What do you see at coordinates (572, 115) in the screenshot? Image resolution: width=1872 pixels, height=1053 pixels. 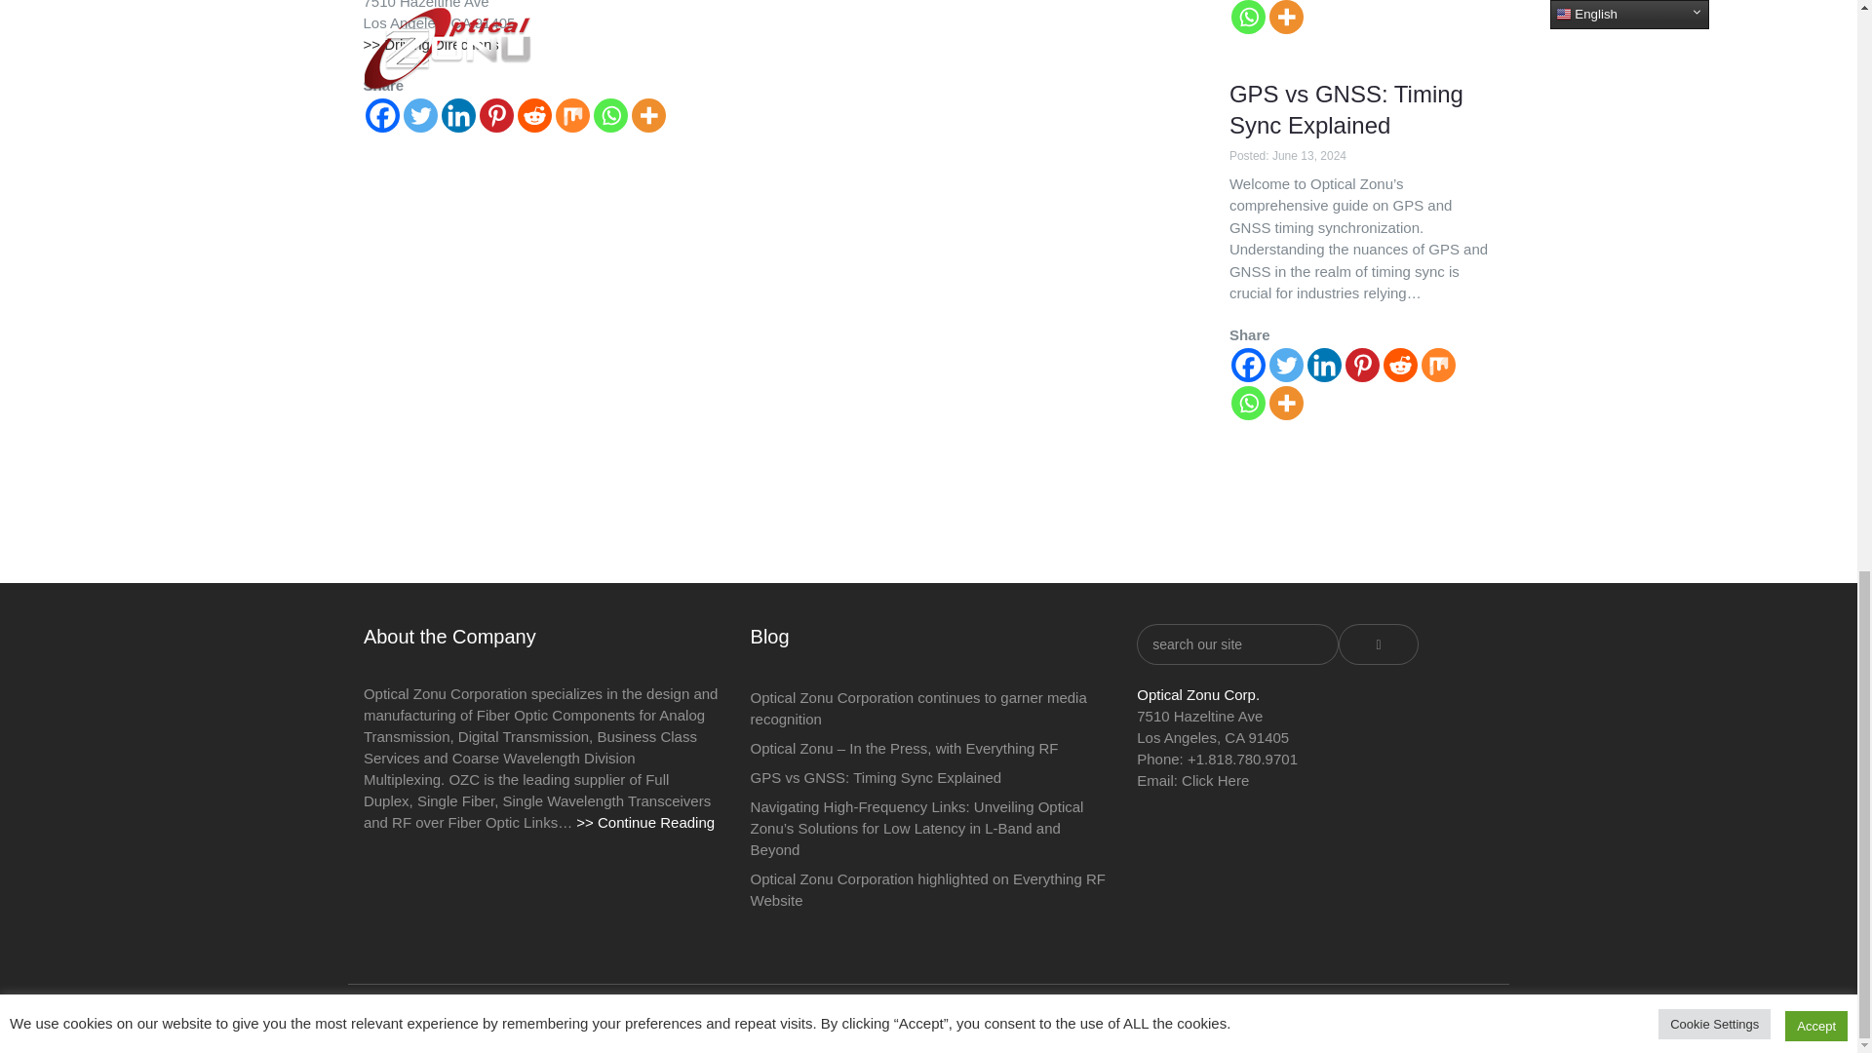 I see `Mix` at bounding box center [572, 115].